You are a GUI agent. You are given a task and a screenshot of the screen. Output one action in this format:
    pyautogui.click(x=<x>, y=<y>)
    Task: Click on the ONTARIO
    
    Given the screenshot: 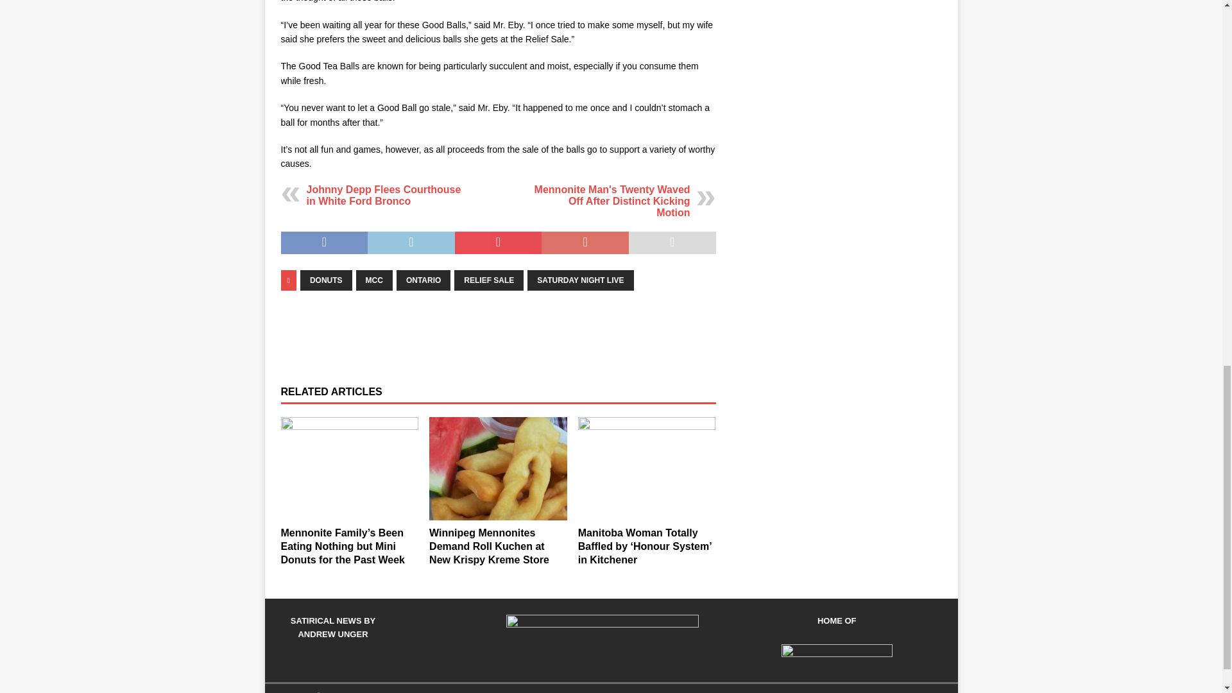 What is the action you would take?
    pyautogui.click(x=424, y=280)
    